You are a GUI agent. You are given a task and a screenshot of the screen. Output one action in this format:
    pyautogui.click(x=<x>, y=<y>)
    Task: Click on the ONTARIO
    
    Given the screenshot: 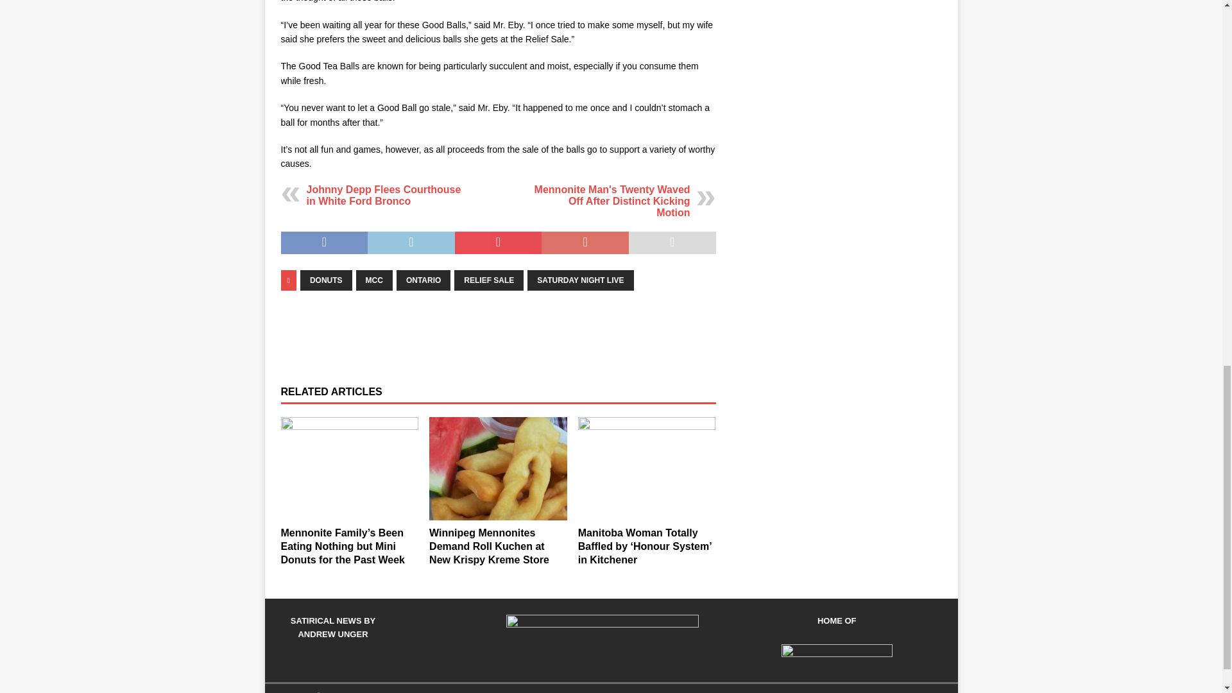 What is the action you would take?
    pyautogui.click(x=424, y=280)
    